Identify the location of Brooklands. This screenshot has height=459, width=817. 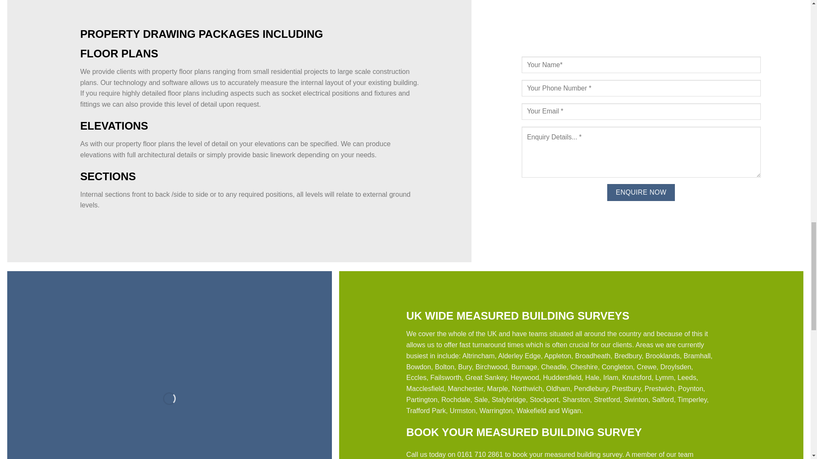
(662, 355).